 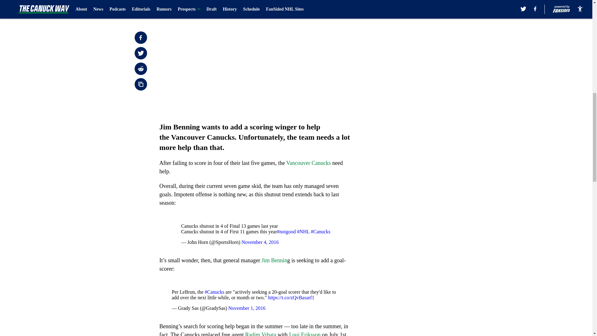 I want to click on Radim Vrbata, so click(x=261, y=334).